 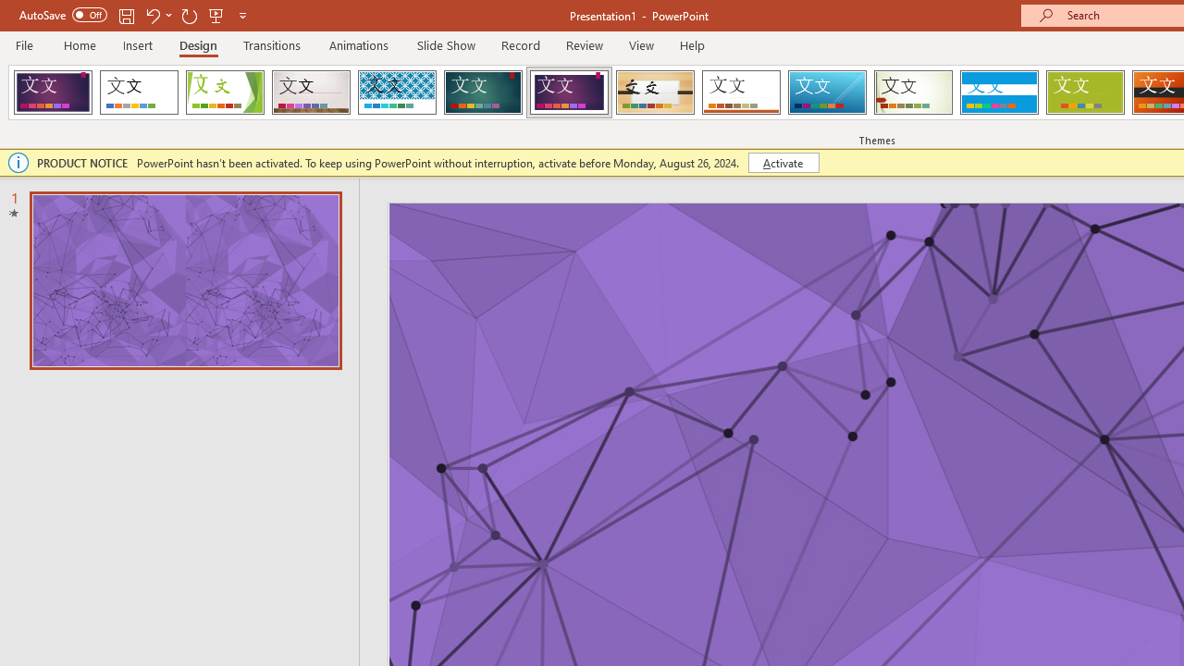 I want to click on Integral, so click(x=397, y=92).